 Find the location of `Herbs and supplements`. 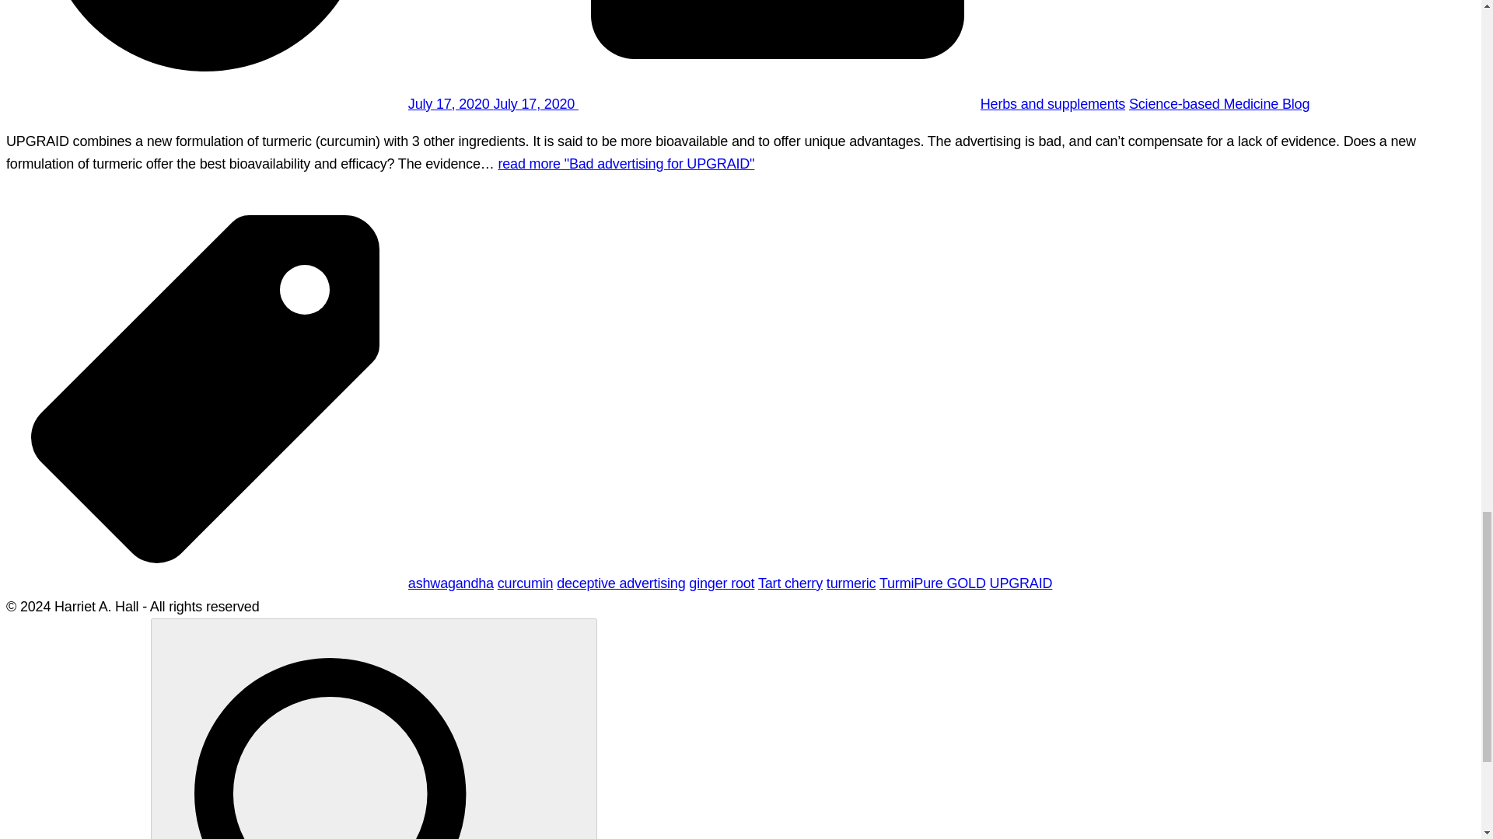

Herbs and supplements is located at coordinates (1053, 104).